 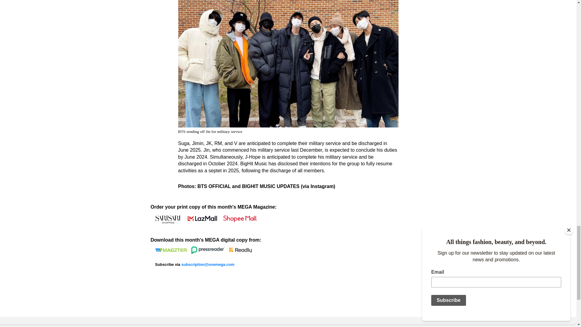 What do you see at coordinates (208, 250) in the screenshot?
I see `Press Reader` at bounding box center [208, 250].